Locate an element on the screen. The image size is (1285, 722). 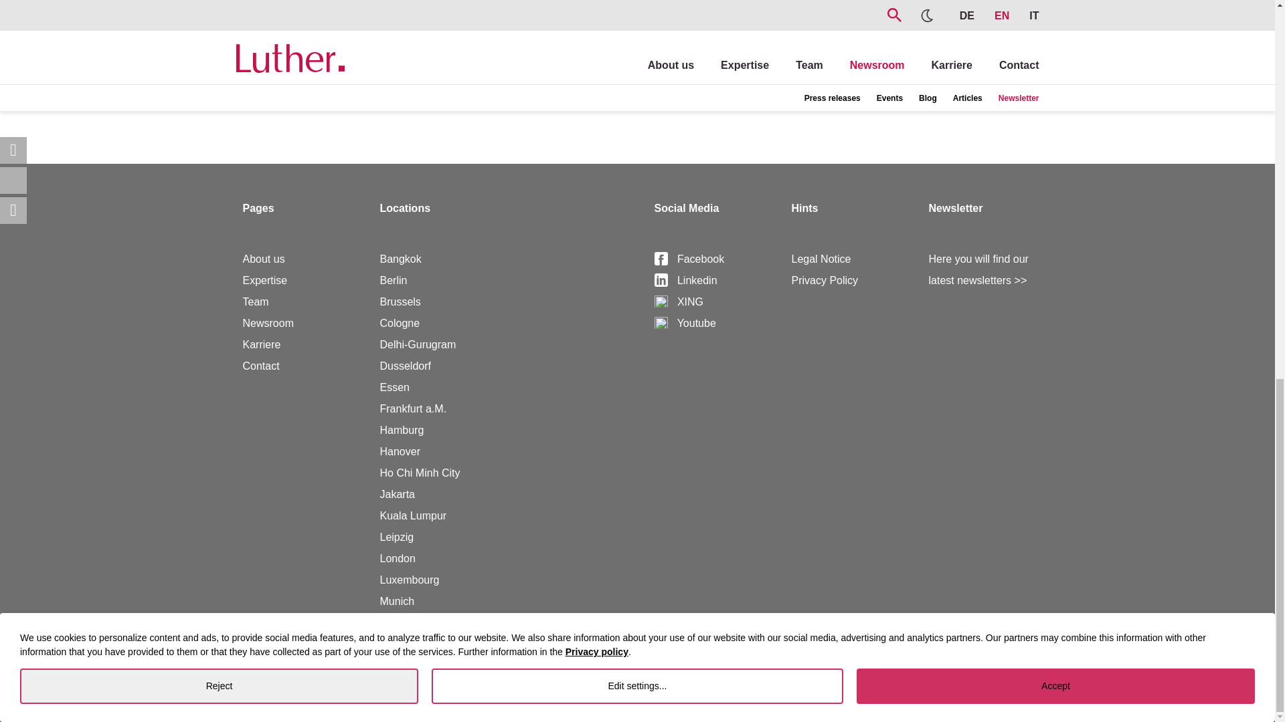
Delhi-Gurugram is located at coordinates (418, 344).